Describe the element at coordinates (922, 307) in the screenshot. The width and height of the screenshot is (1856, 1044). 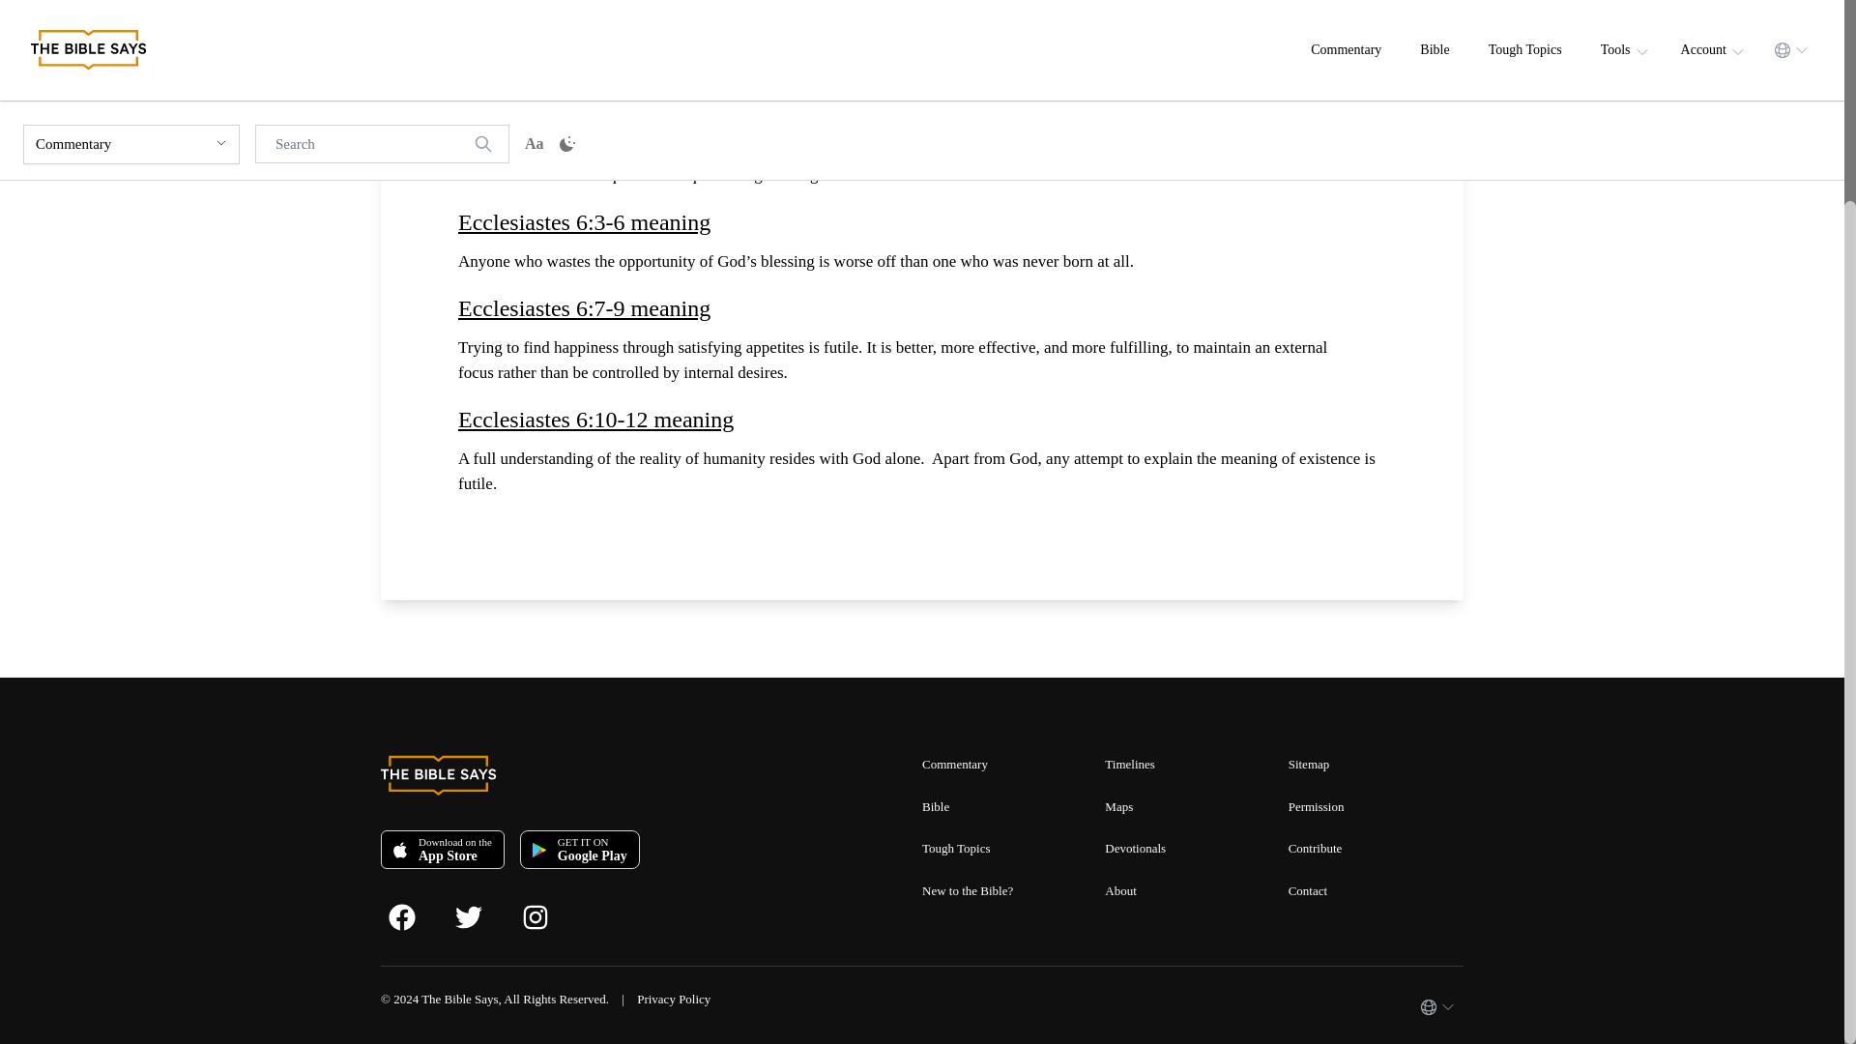
I see `Ecclesiastes 6:7-9 meaning` at that location.